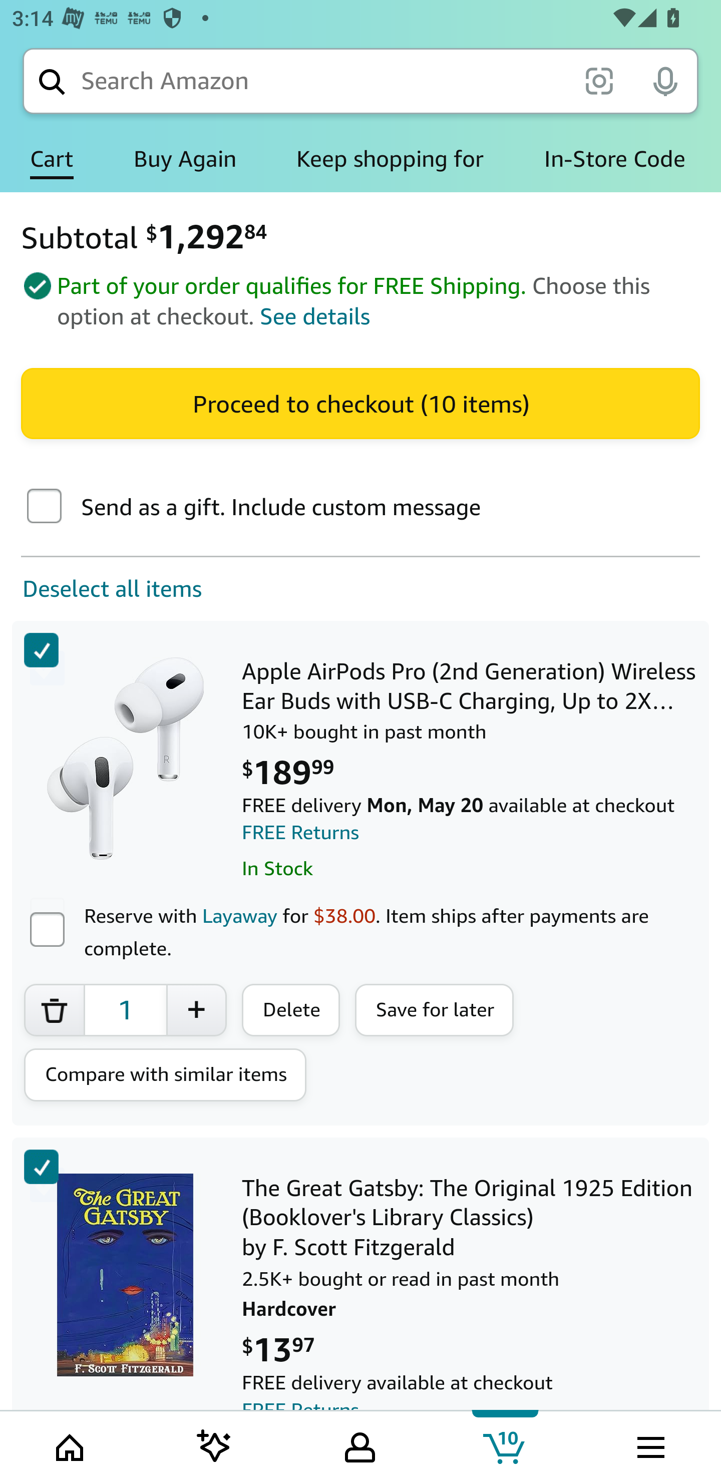 The width and height of the screenshot is (721, 1482). Describe the element at coordinates (101, 589) in the screenshot. I see `Deselect all items` at that location.